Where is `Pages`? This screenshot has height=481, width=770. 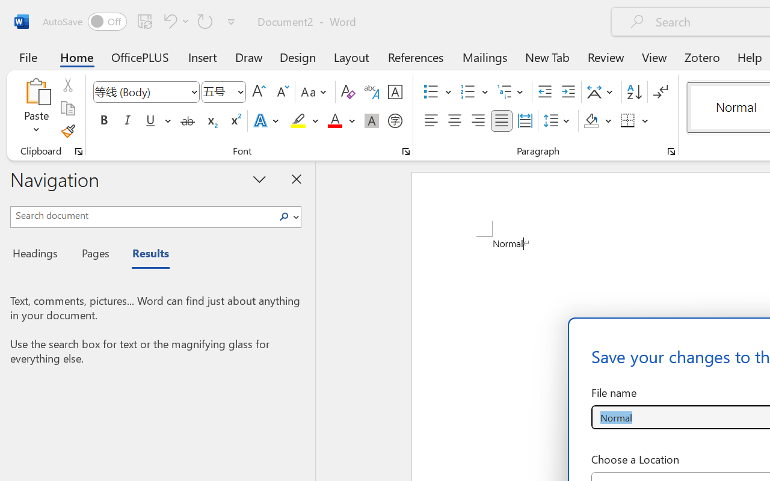 Pages is located at coordinates (94, 255).